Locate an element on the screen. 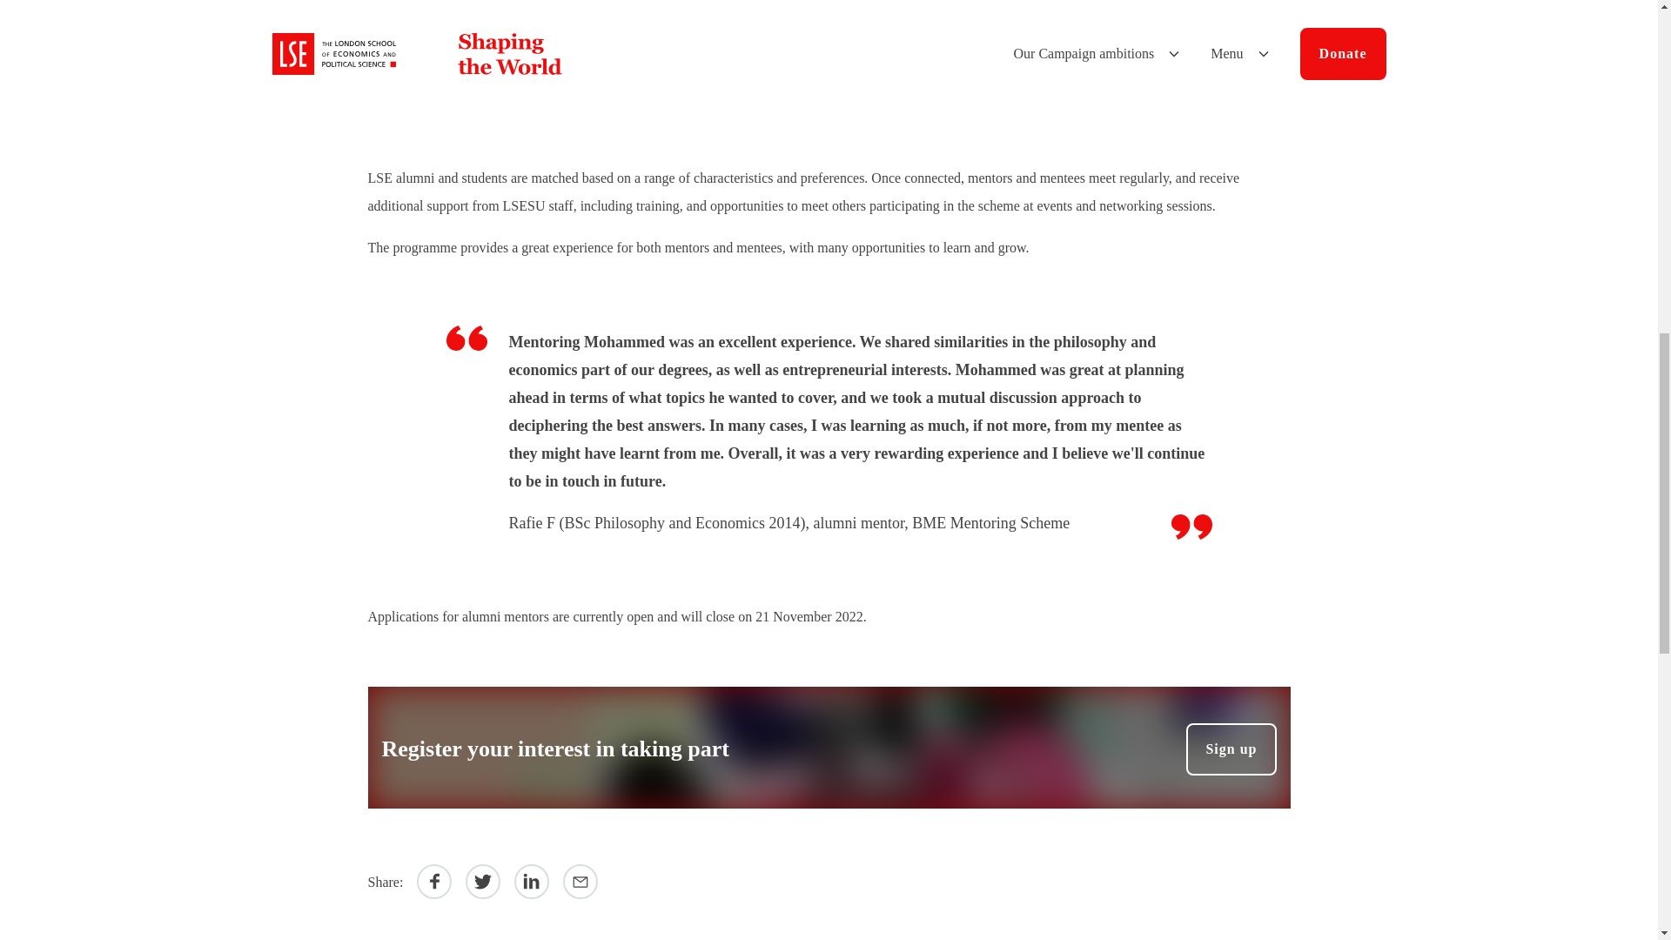 This screenshot has width=1671, height=940. Twitter is located at coordinates (482, 881).